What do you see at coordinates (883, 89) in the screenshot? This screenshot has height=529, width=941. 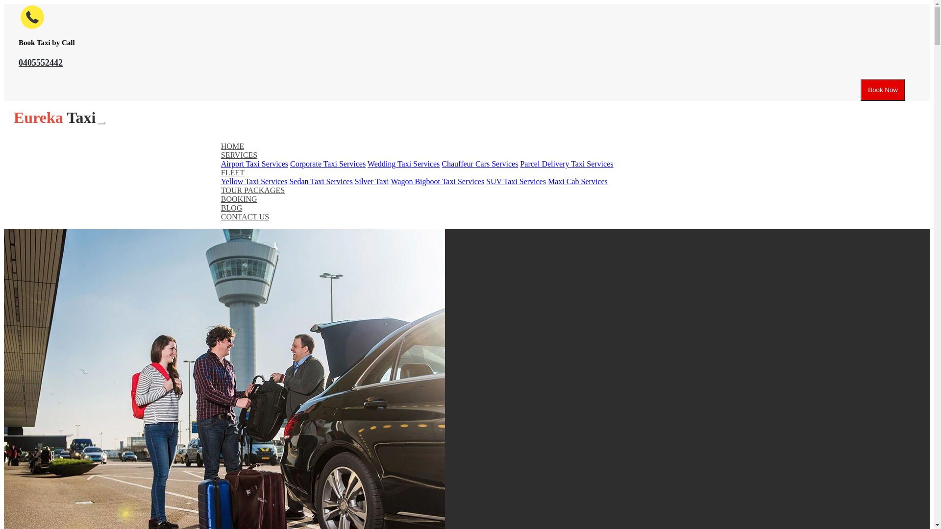 I see `Book Now` at bounding box center [883, 89].